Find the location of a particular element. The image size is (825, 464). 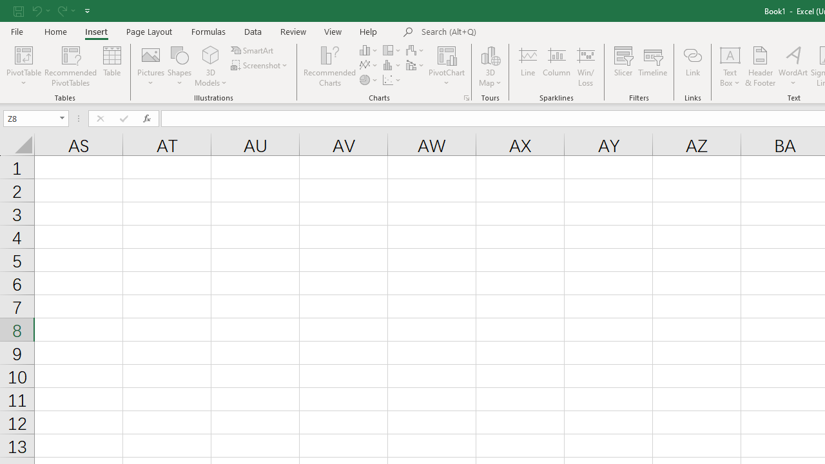

WordArt is located at coordinates (793, 66).